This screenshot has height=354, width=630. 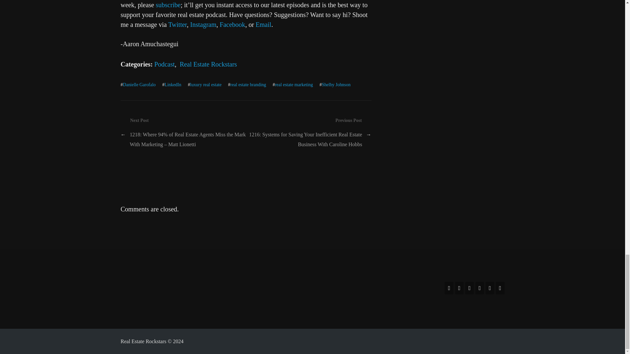 I want to click on Email, so click(x=263, y=24).